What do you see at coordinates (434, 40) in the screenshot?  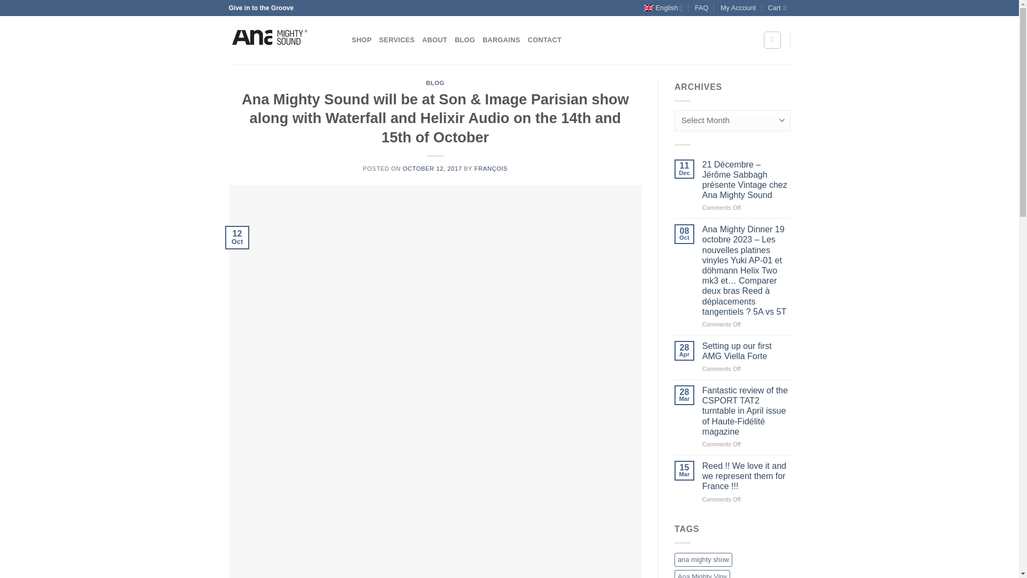 I see `ABOUT` at bounding box center [434, 40].